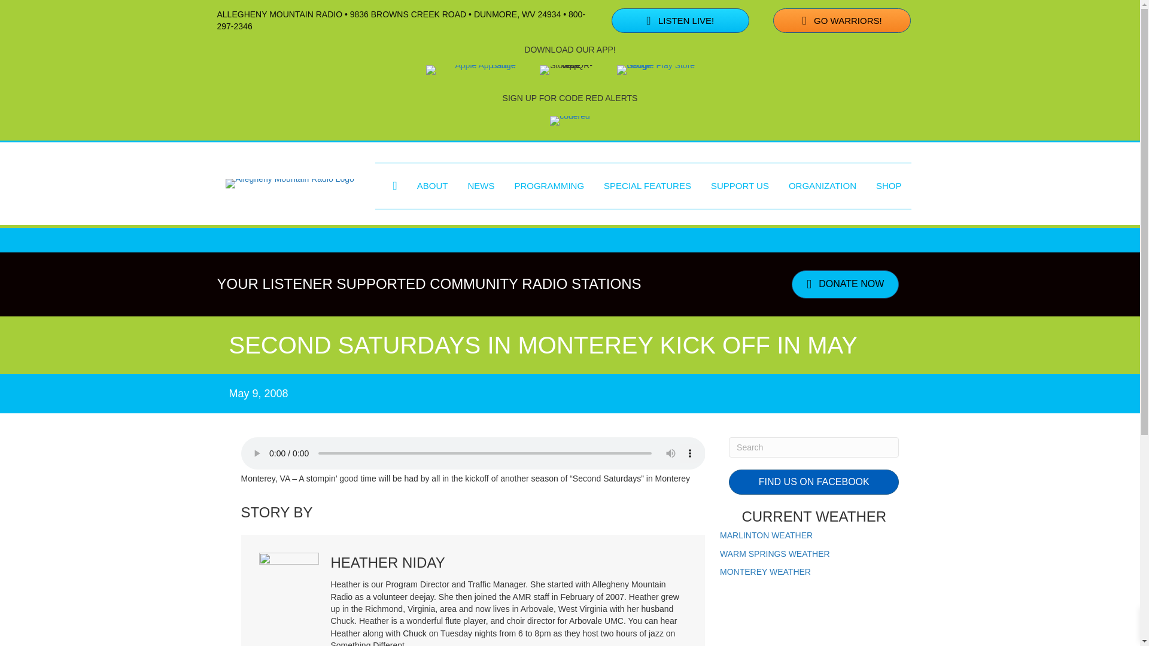 The height and width of the screenshot is (646, 1149). I want to click on Type and press Enter to search., so click(813, 447).